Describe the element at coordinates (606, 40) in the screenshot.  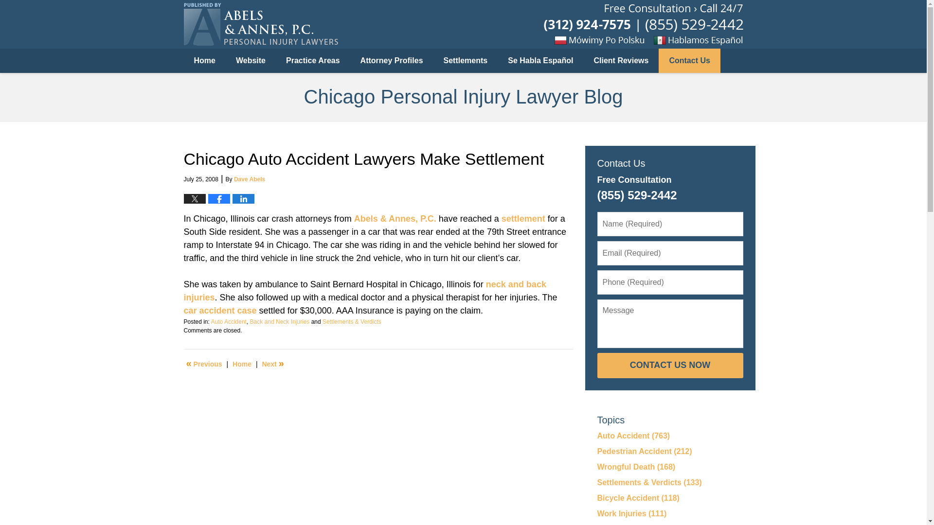
I see `Mowimy po polsku` at that location.